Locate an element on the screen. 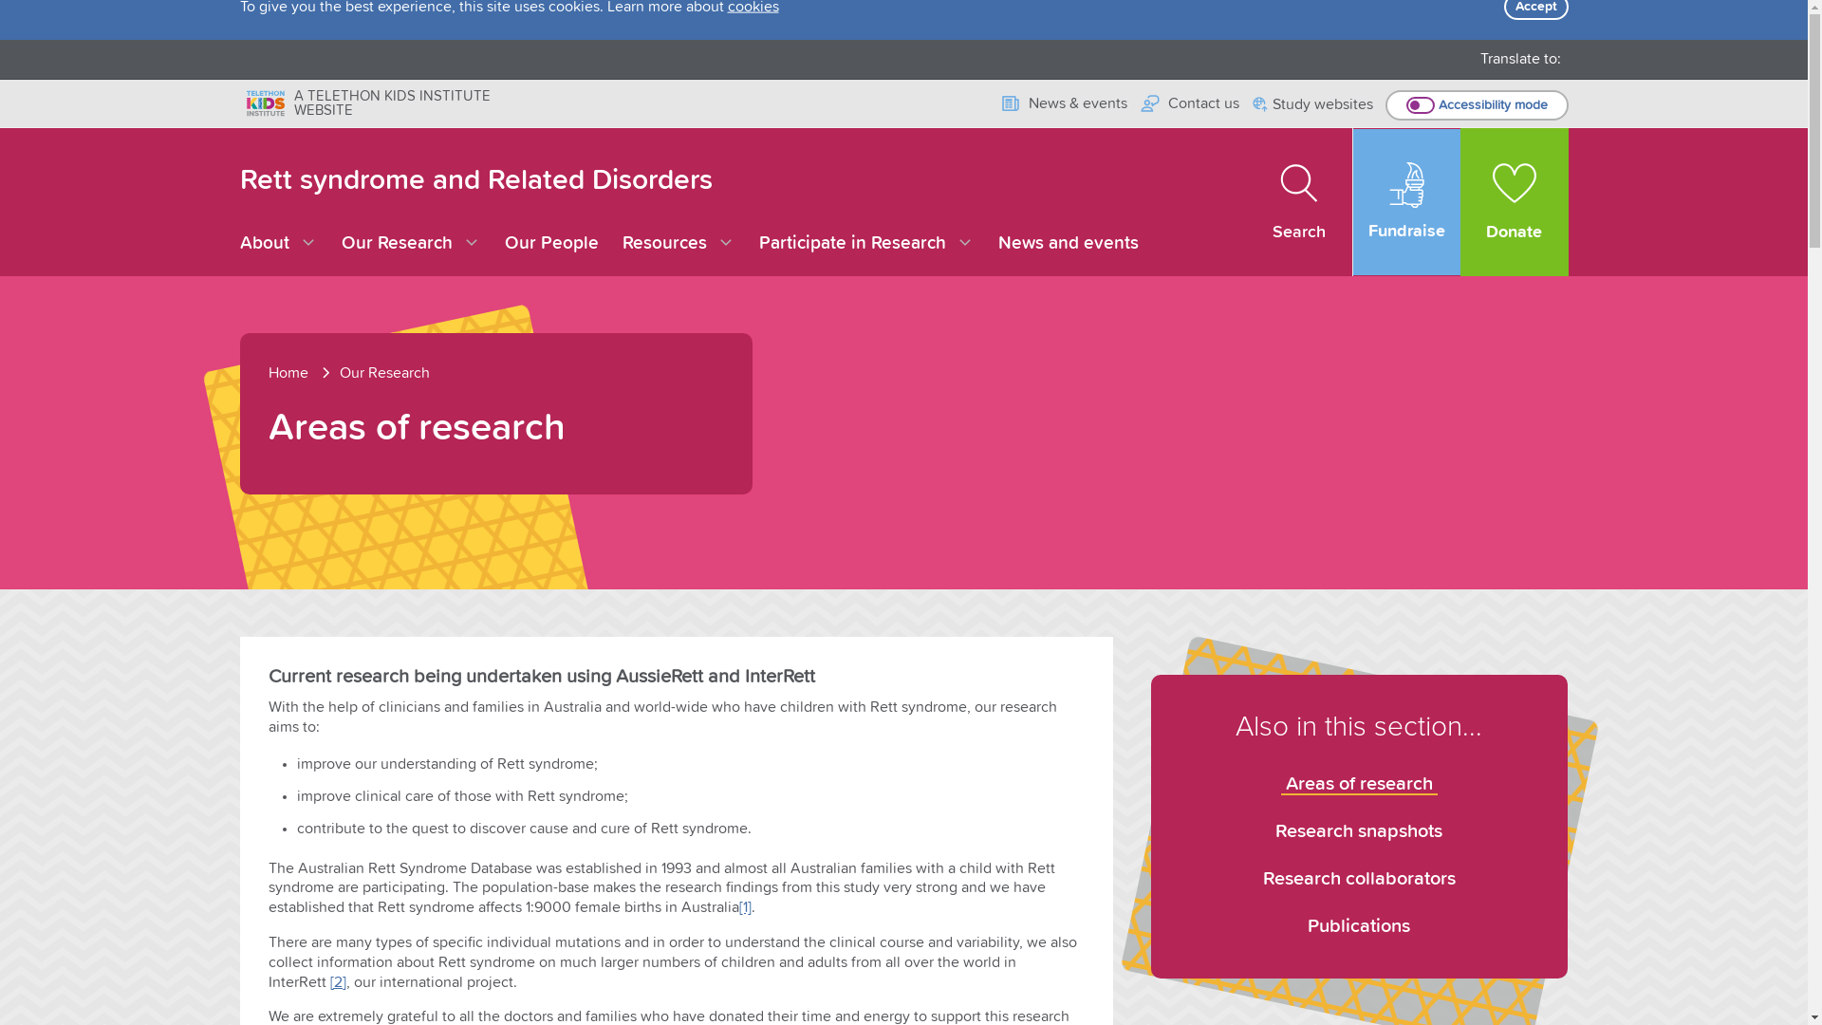  Our Research is located at coordinates (411, 244).